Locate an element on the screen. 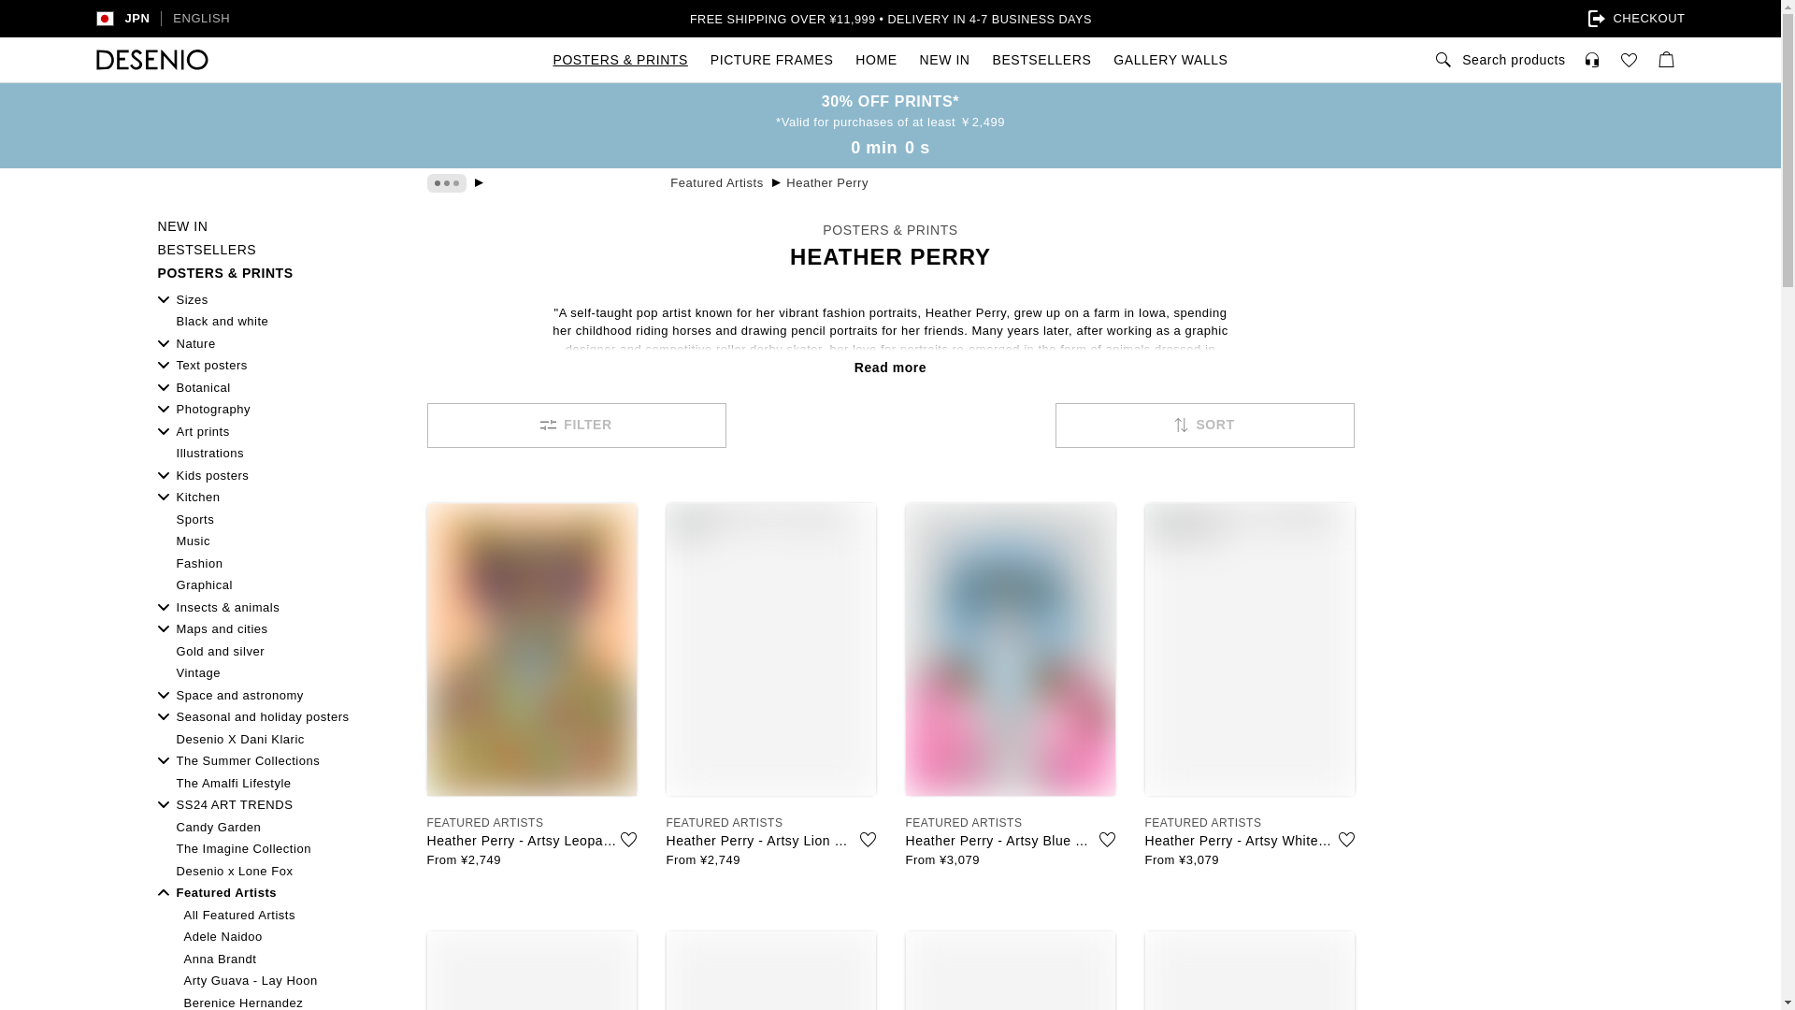 Image resolution: width=1795 pixels, height=1010 pixels. Art prints is located at coordinates (277, 432).